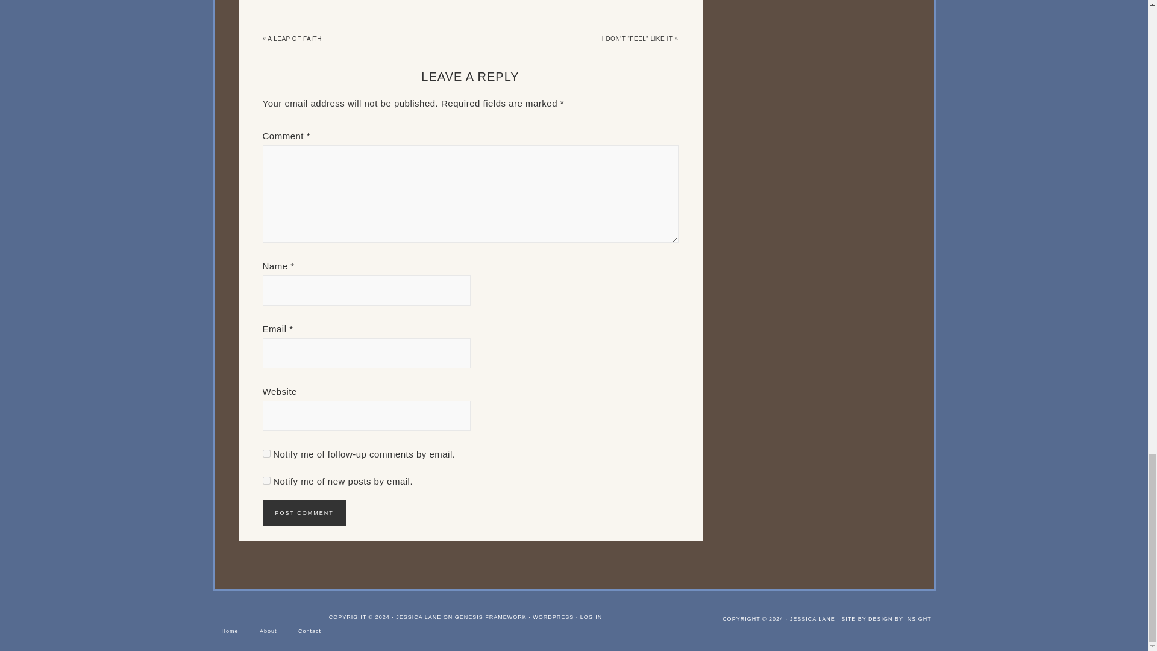 The image size is (1157, 651). What do you see at coordinates (553, 617) in the screenshot?
I see `WORDPRESS` at bounding box center [553, 617].